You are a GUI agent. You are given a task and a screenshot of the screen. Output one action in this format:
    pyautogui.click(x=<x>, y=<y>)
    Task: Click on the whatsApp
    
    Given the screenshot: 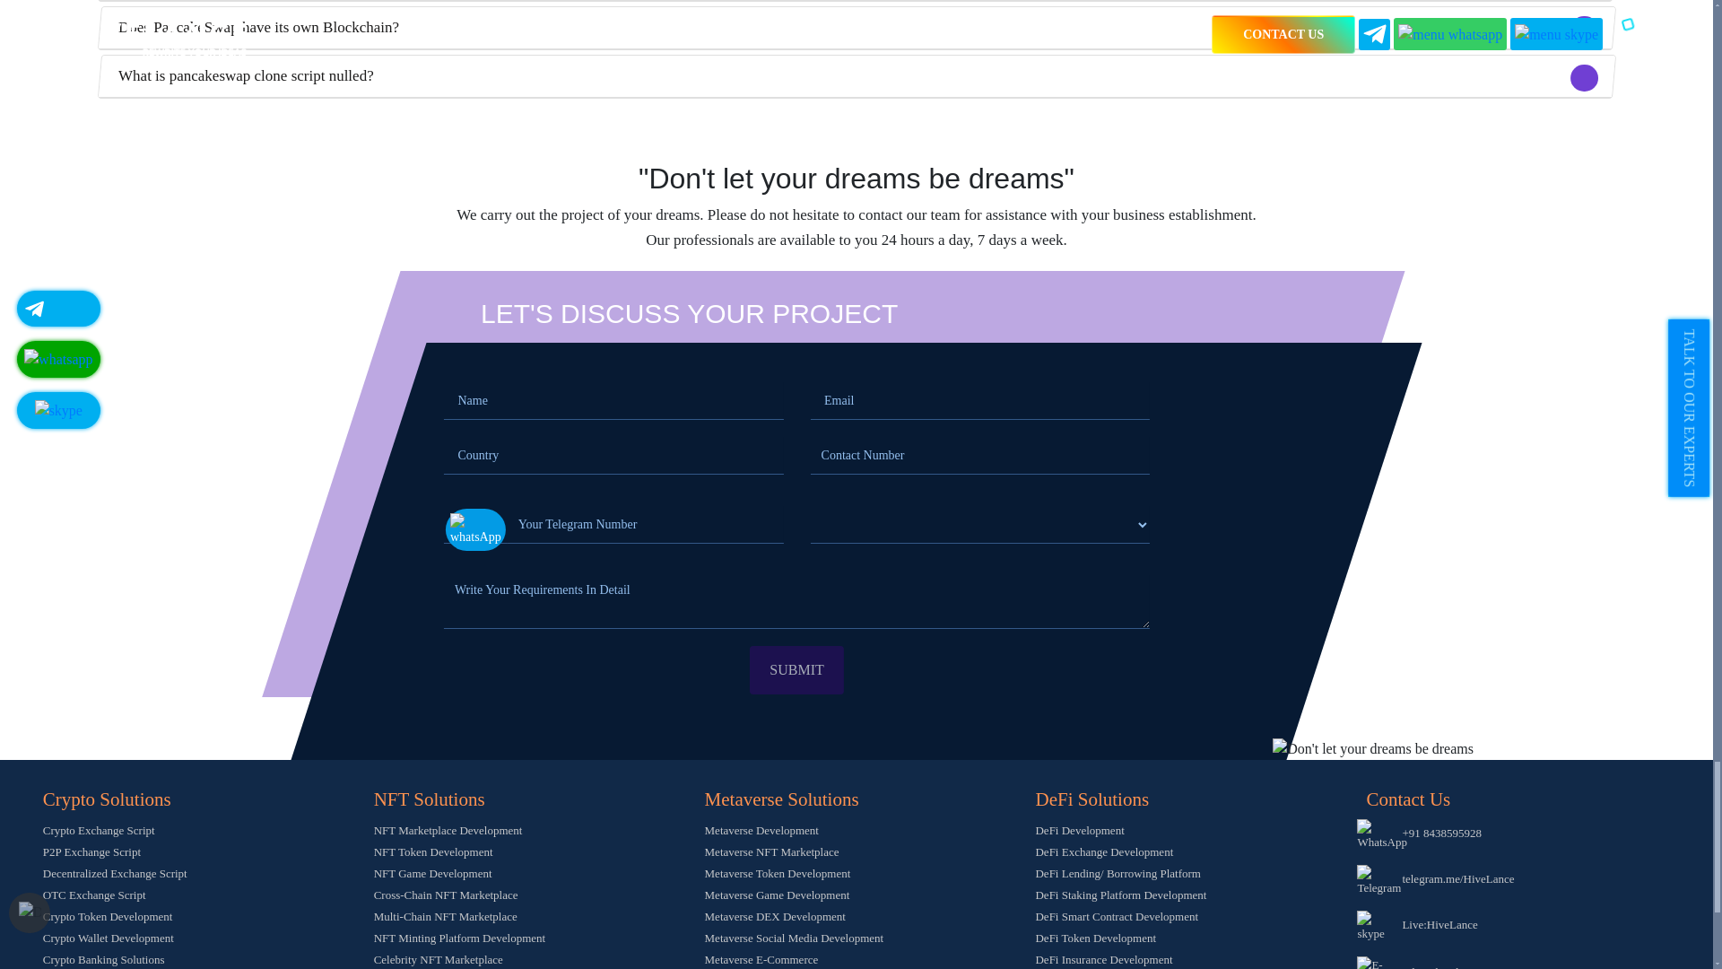 What is the action you would take?
    pyautogui.click(x=475, y=529)
    